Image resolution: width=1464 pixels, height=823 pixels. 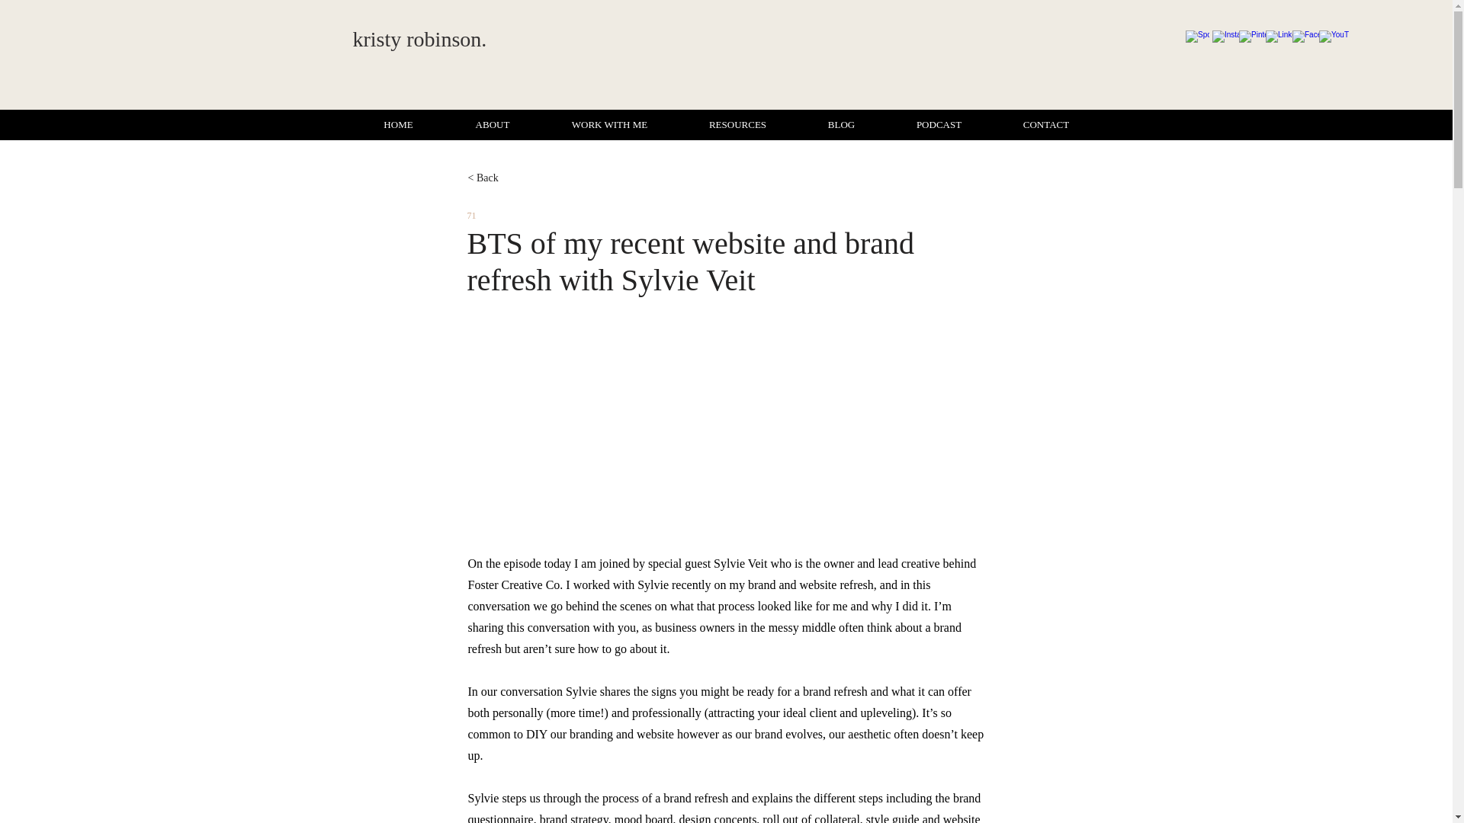 I want to click on WORK WITH ME, so click(x=610, y=124).